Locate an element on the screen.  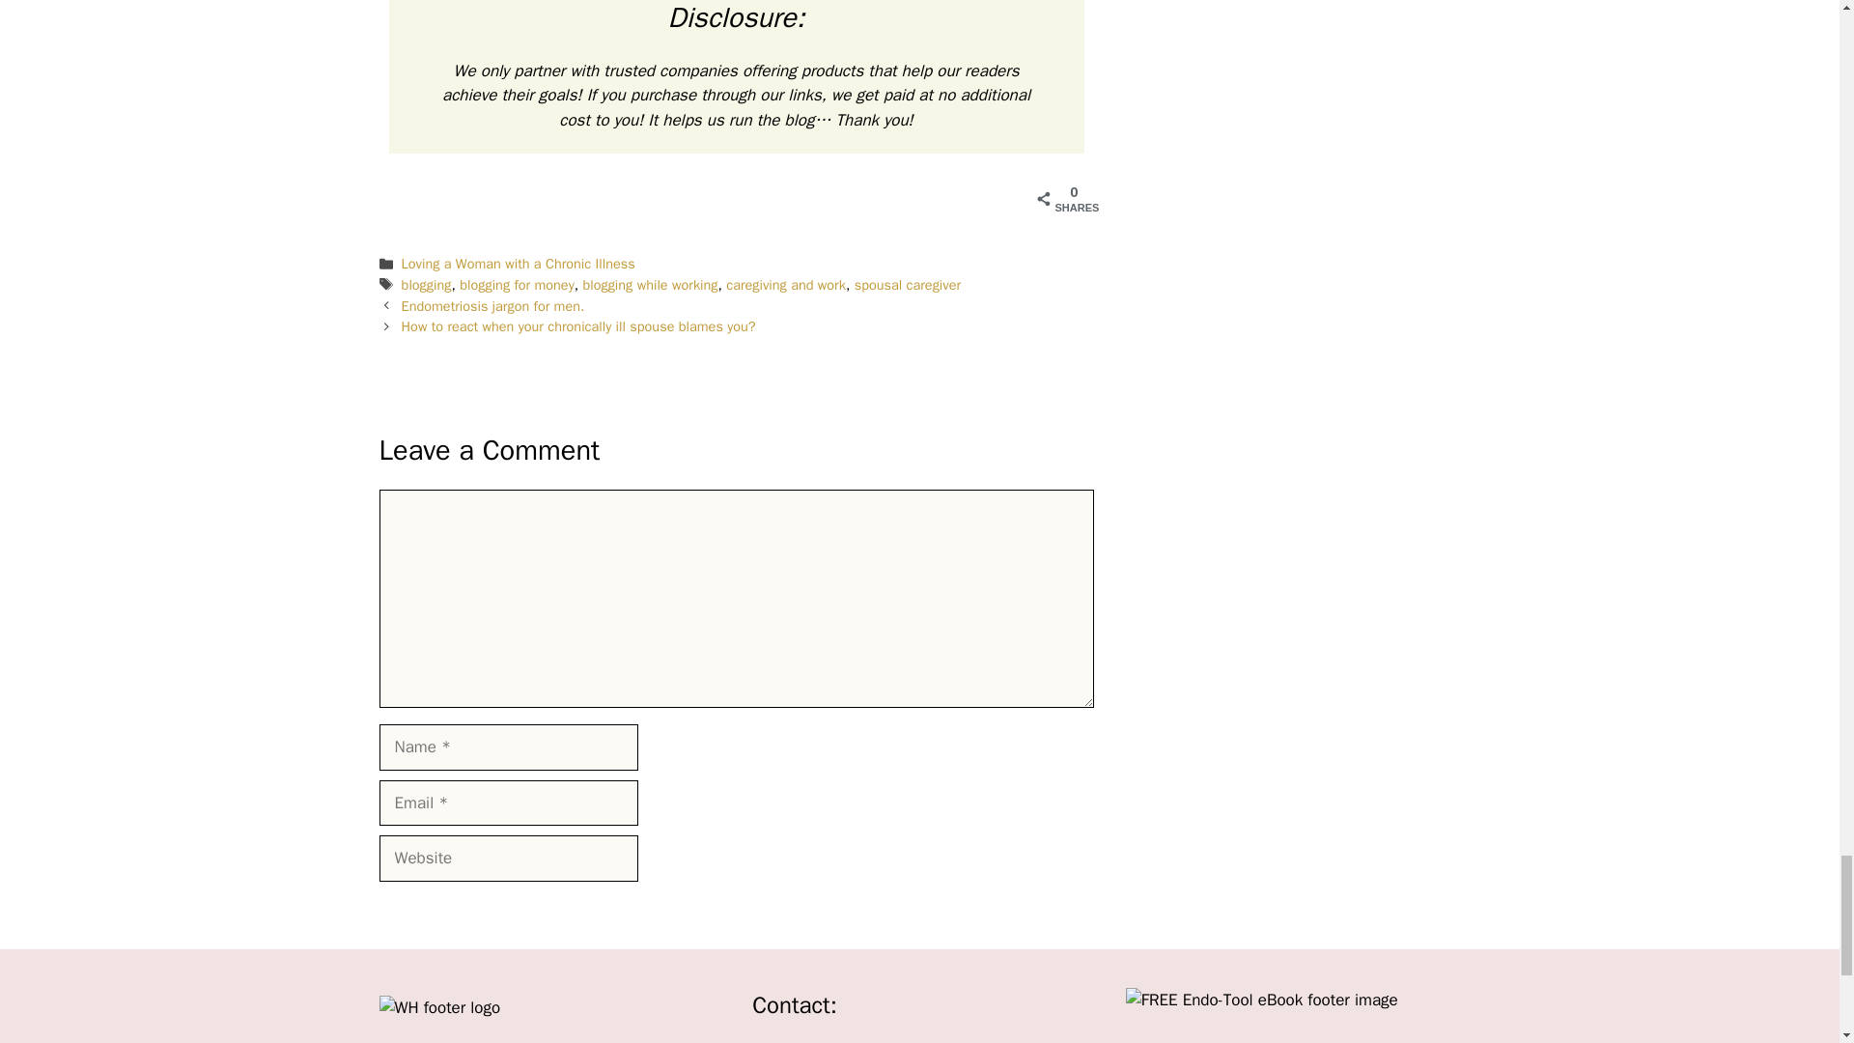
How to react when your chronically ill spouse blames you? is located at coordinates (579, 326).